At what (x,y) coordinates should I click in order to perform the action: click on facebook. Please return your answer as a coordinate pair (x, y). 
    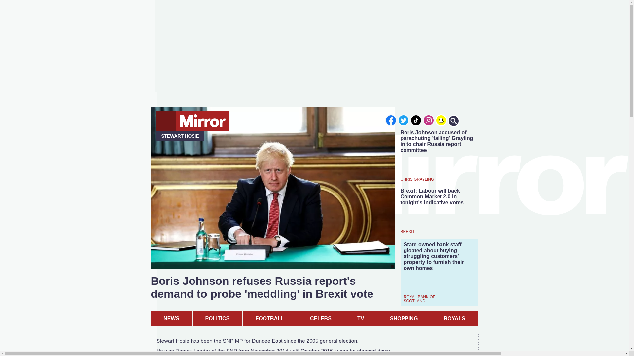
    Looking at the image, I should click on (391, 120).